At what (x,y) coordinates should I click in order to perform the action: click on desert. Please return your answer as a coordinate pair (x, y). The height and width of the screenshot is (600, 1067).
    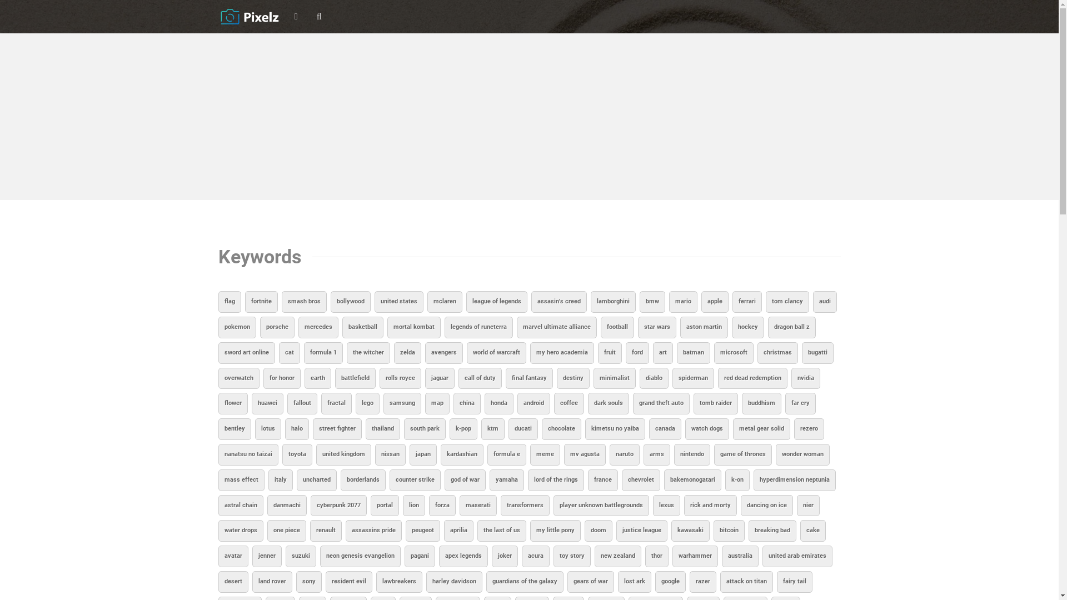
    Looking at the image, I should click on (233, 582).